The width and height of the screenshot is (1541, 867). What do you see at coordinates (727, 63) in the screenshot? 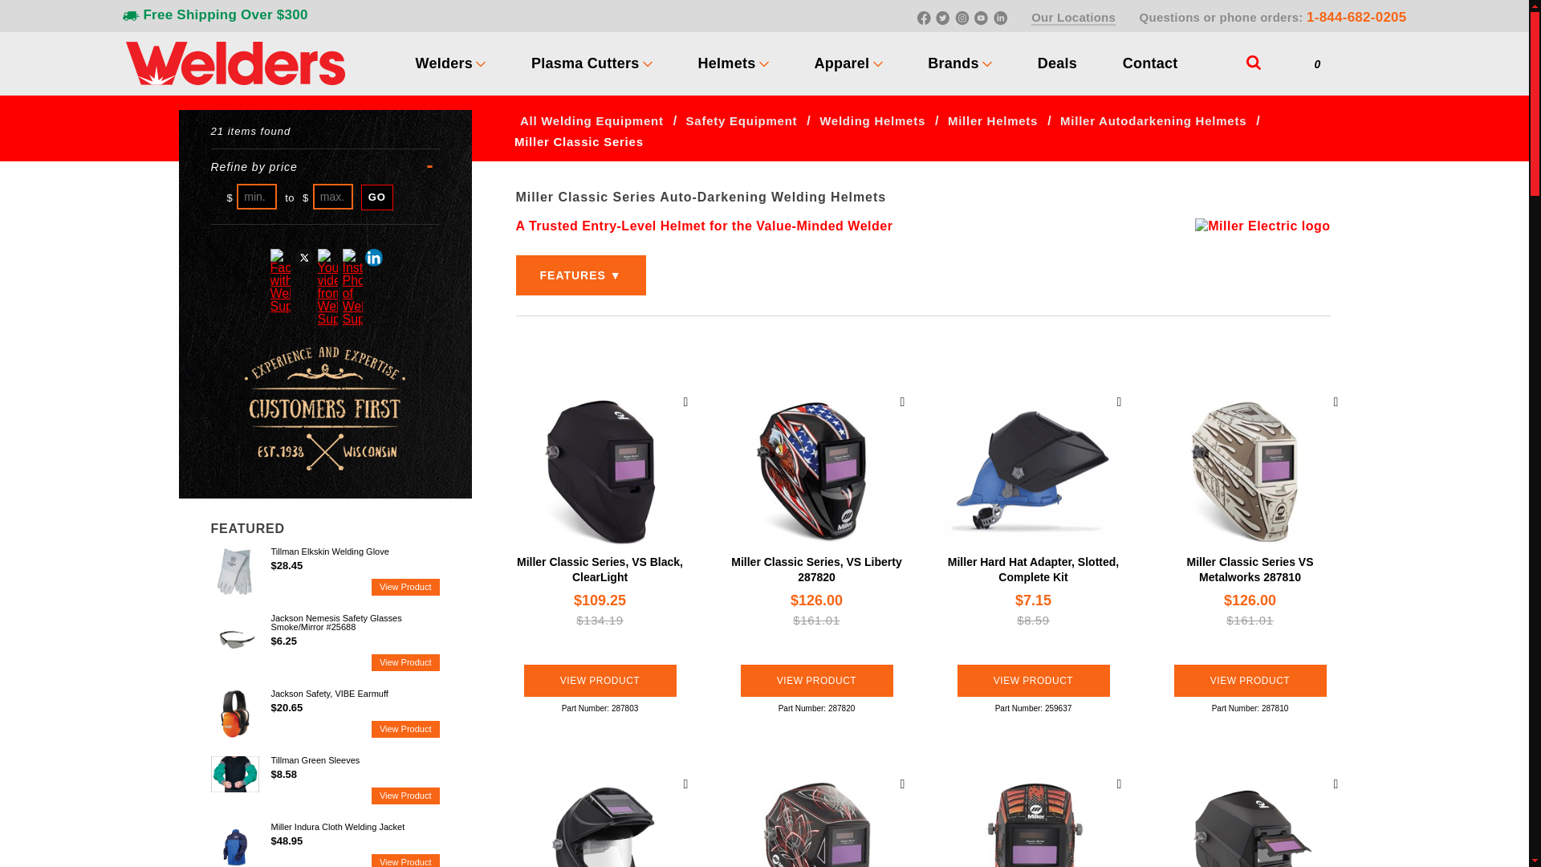
I see `Helmets` at bounding box center [727, 63].